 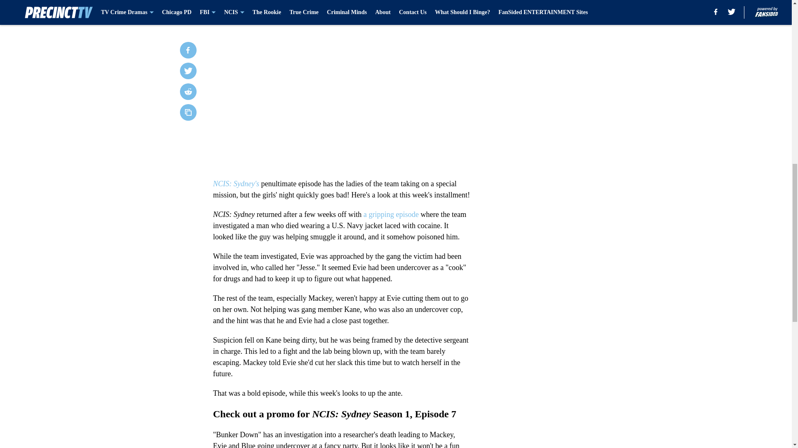 I want to click on a gripping episode, so click(x=390, y=214).